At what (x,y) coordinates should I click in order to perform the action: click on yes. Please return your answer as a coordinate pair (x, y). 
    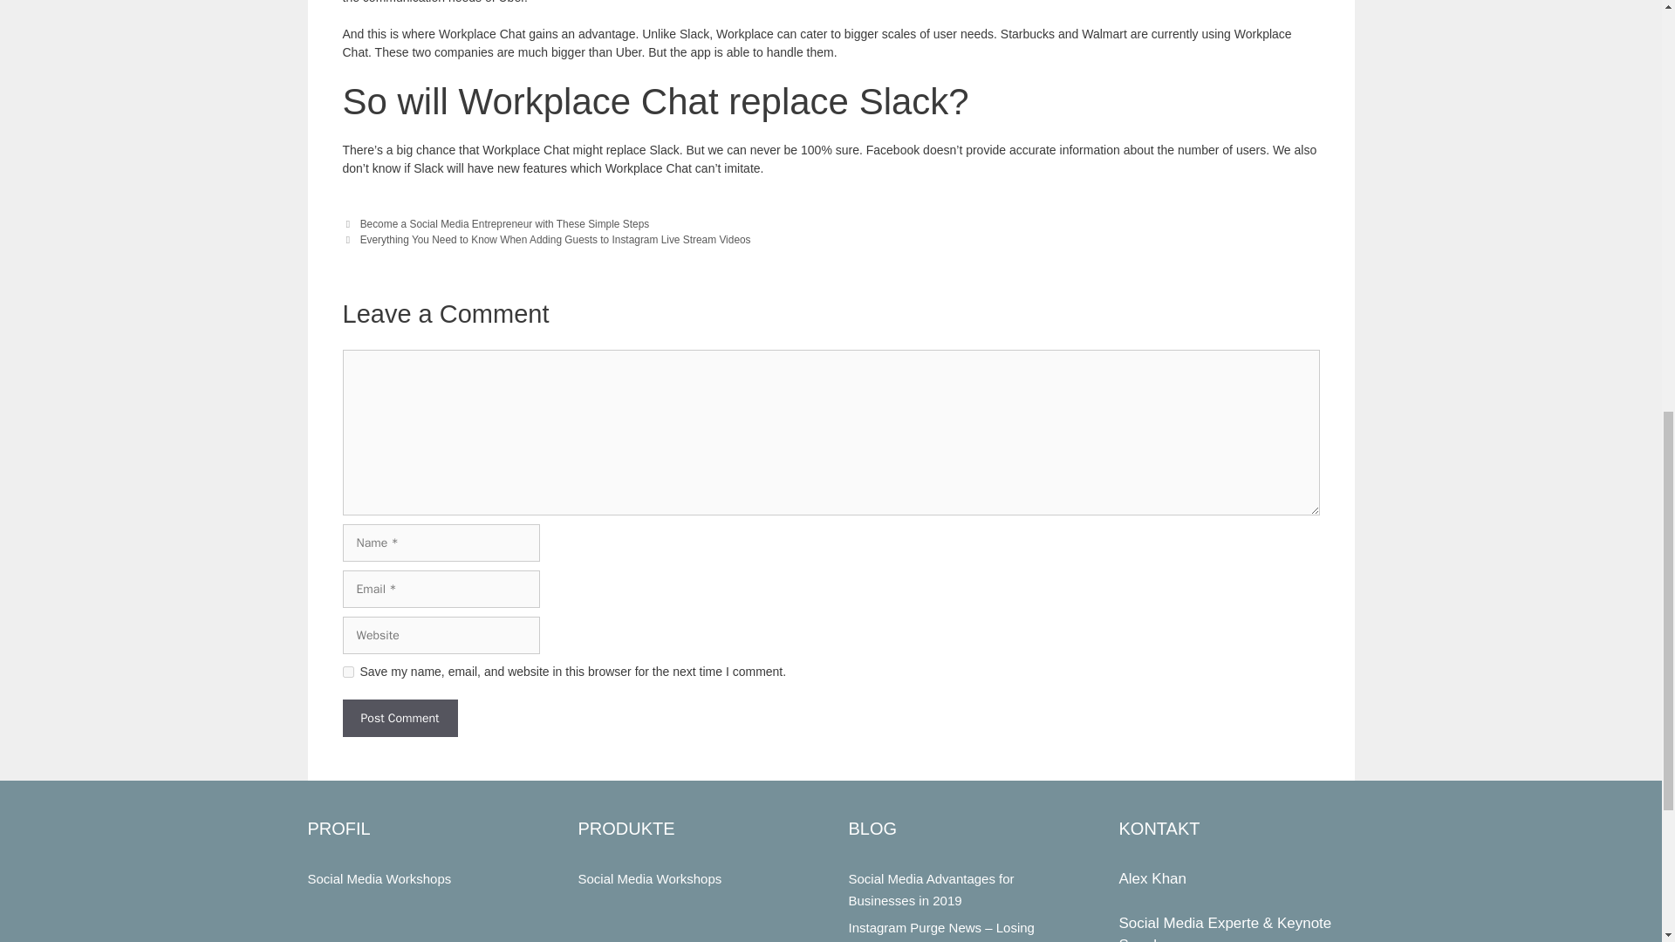
    Looking at the image, I should click on (347, 672).